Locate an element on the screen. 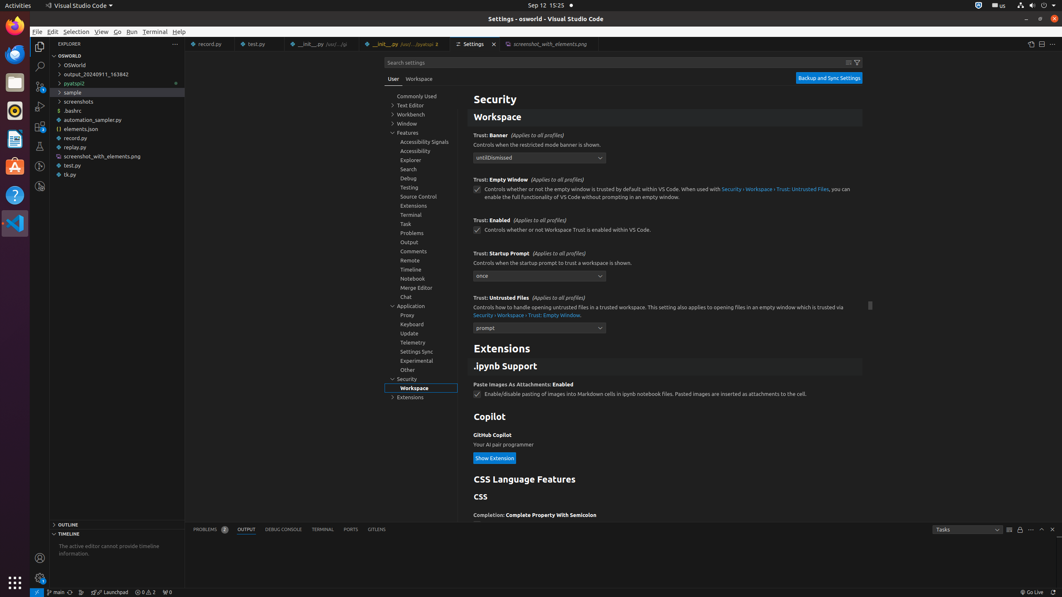 The image size is (1062, 597). Output (Ctrl+K Ctrl+H) is located at coordinates (246, 530).